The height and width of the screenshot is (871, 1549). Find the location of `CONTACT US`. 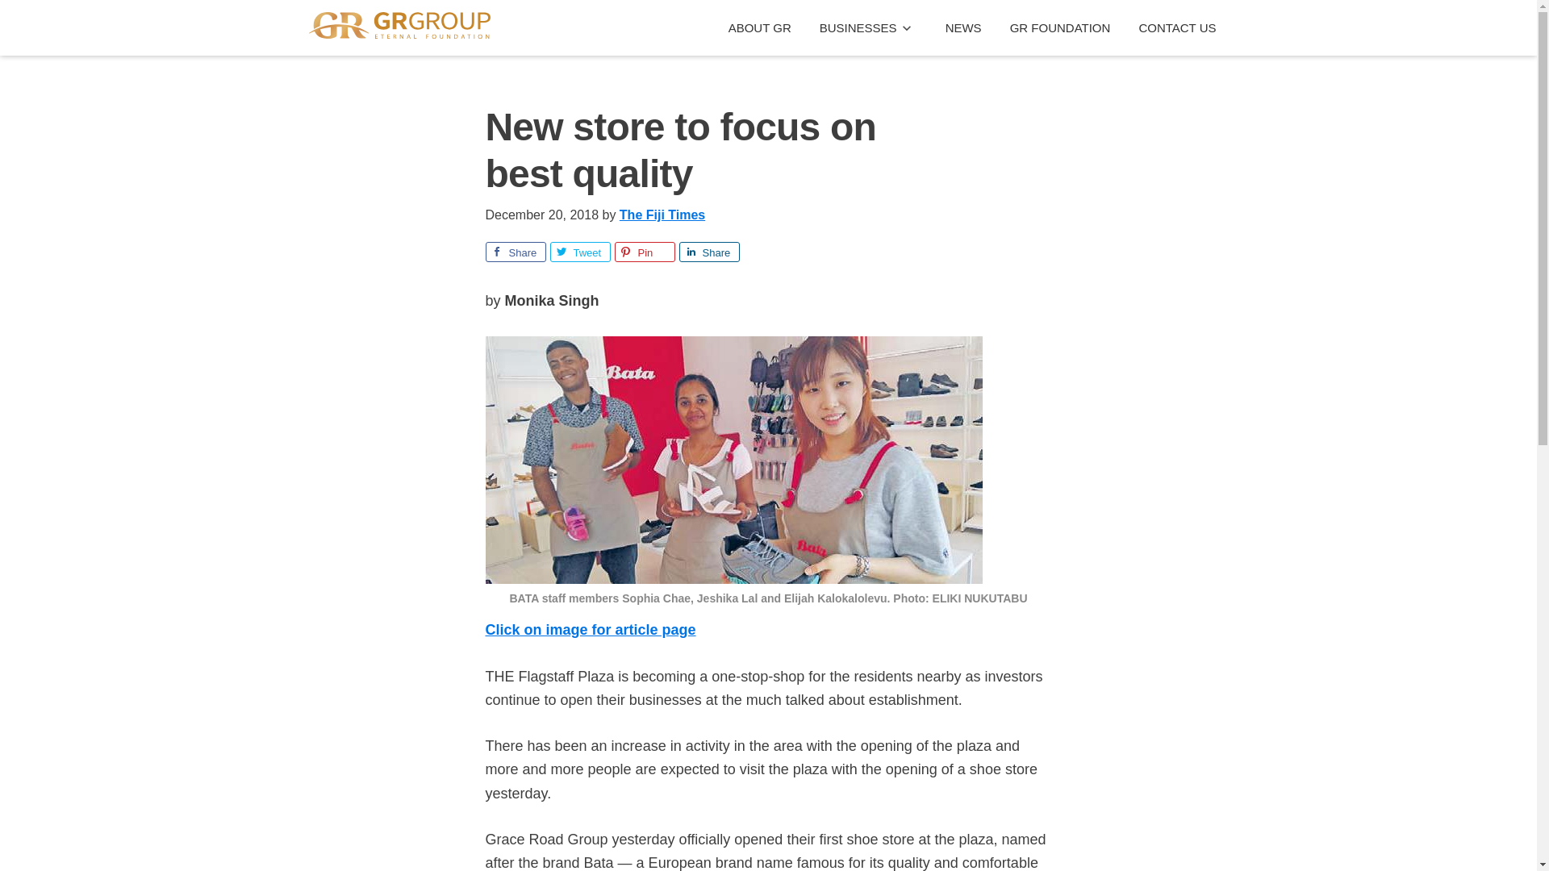

CONTACT US is located at coordinates (1176, 27).